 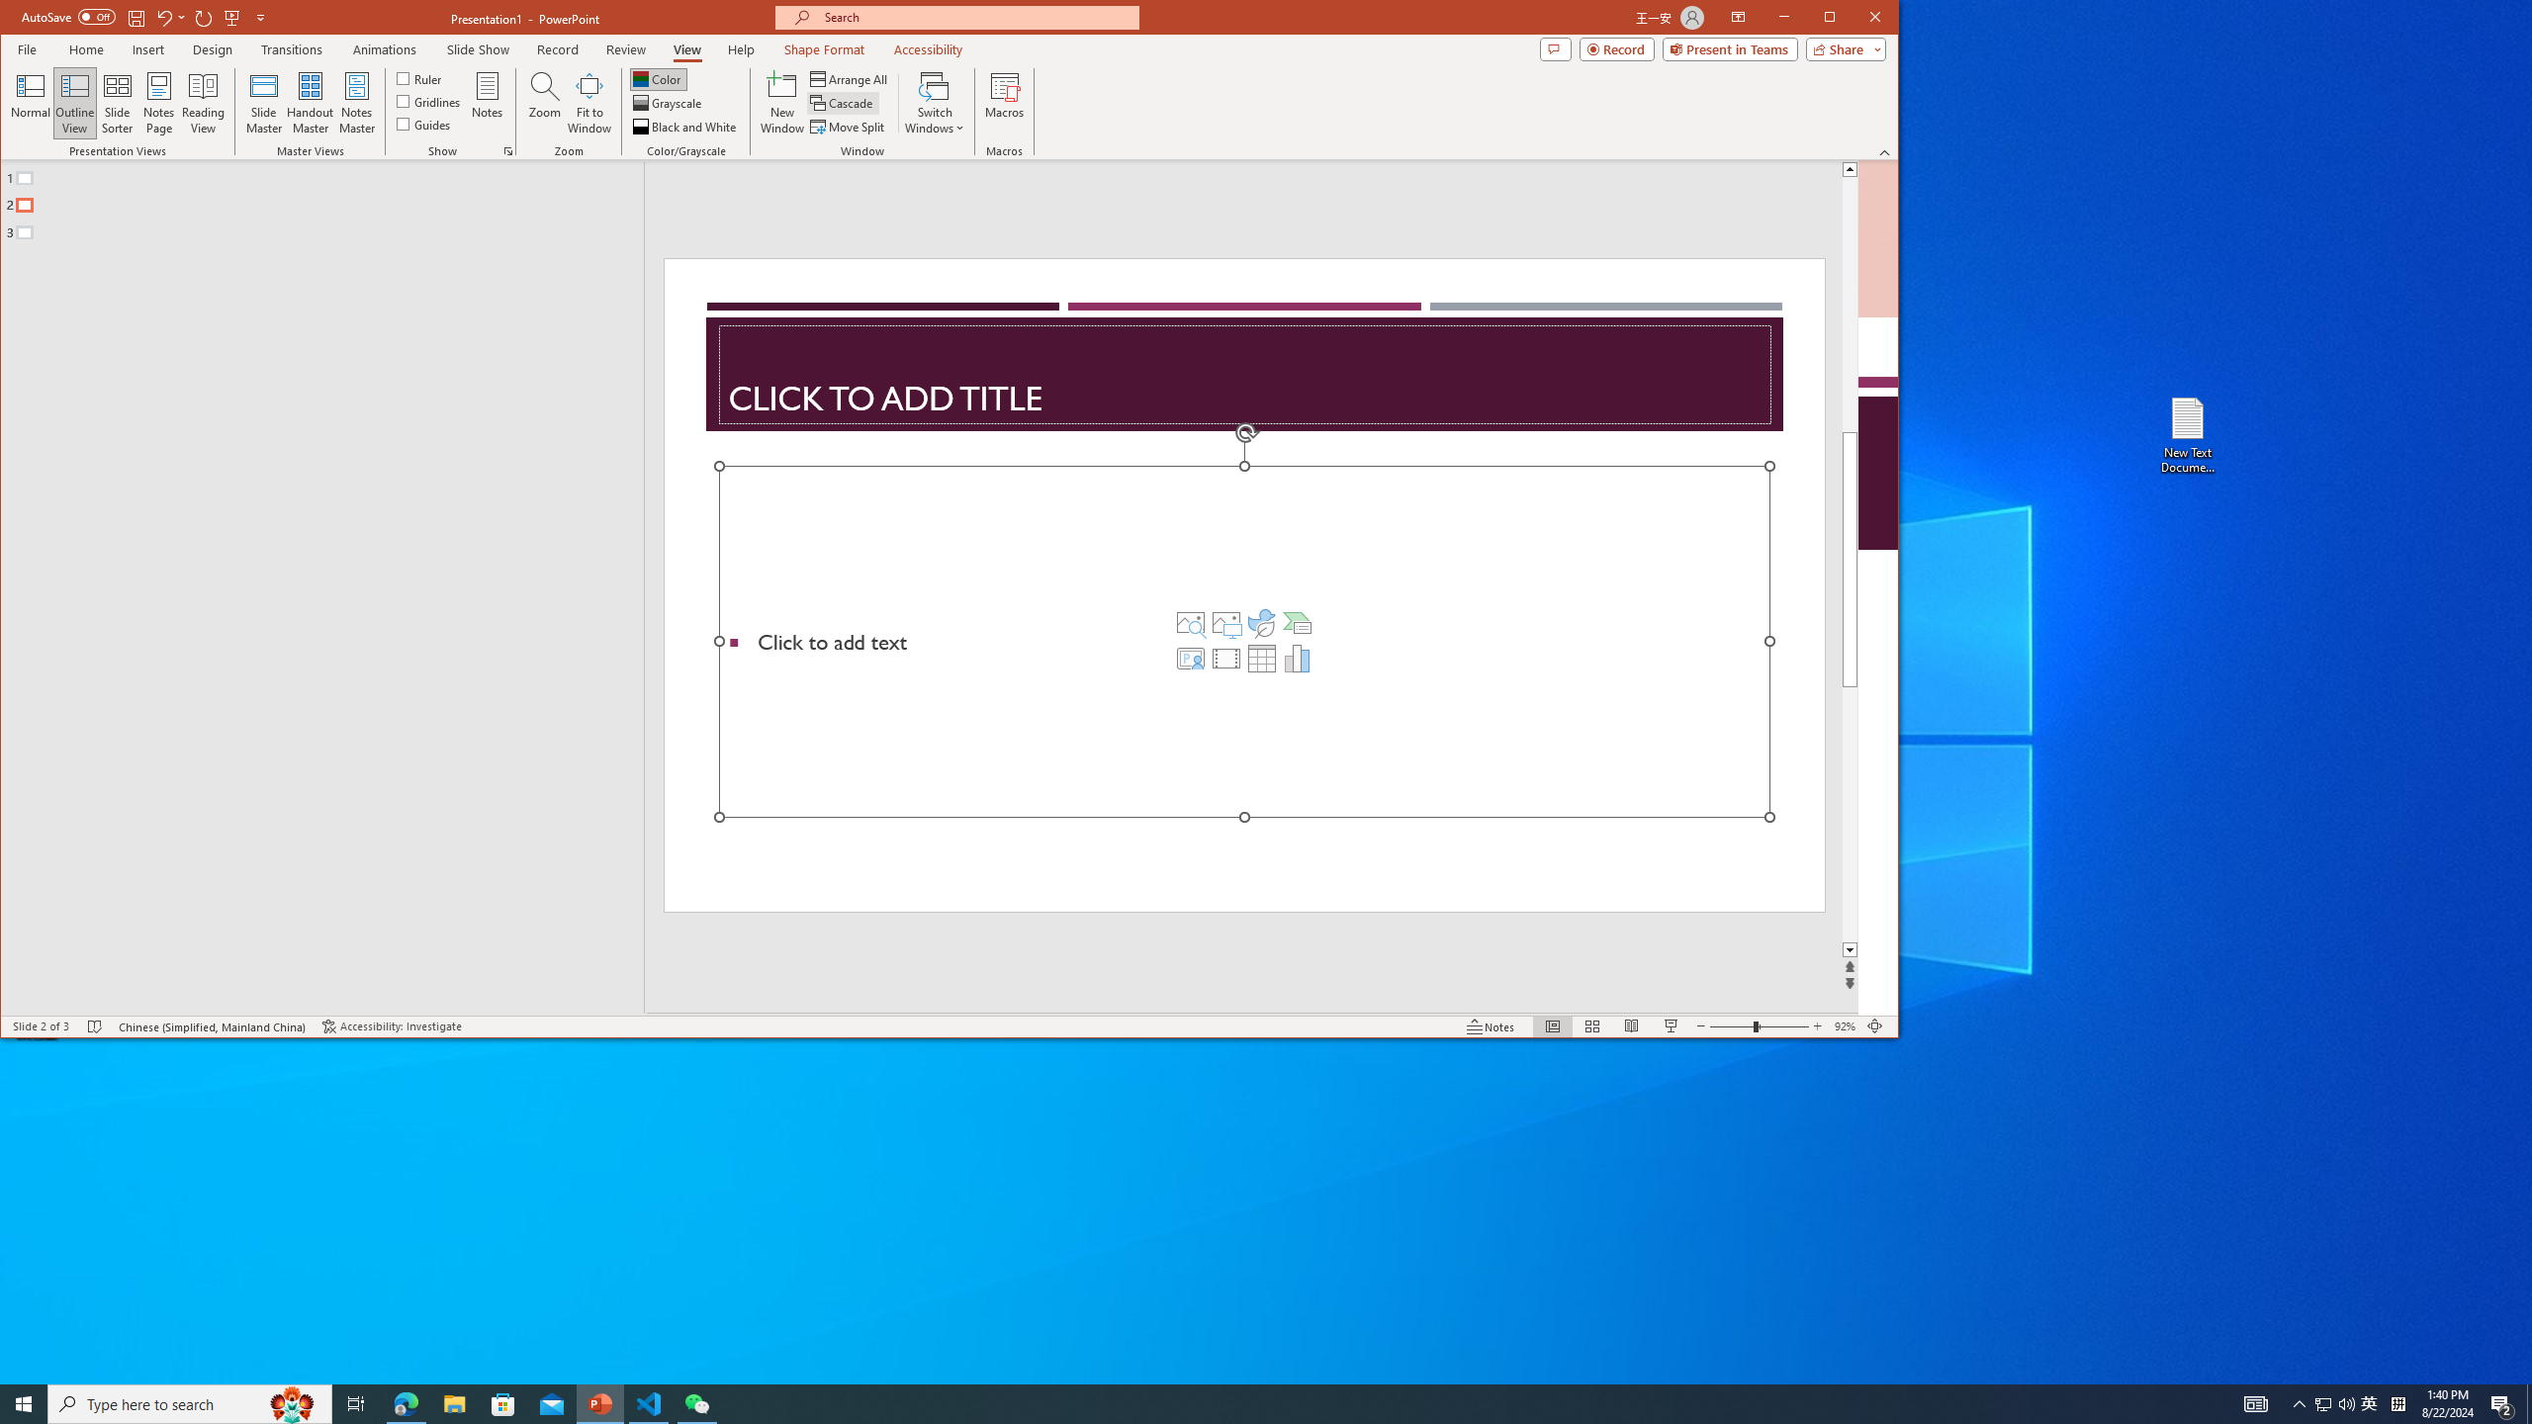 I want to click on Handout Master, so click(x=310, y=103).